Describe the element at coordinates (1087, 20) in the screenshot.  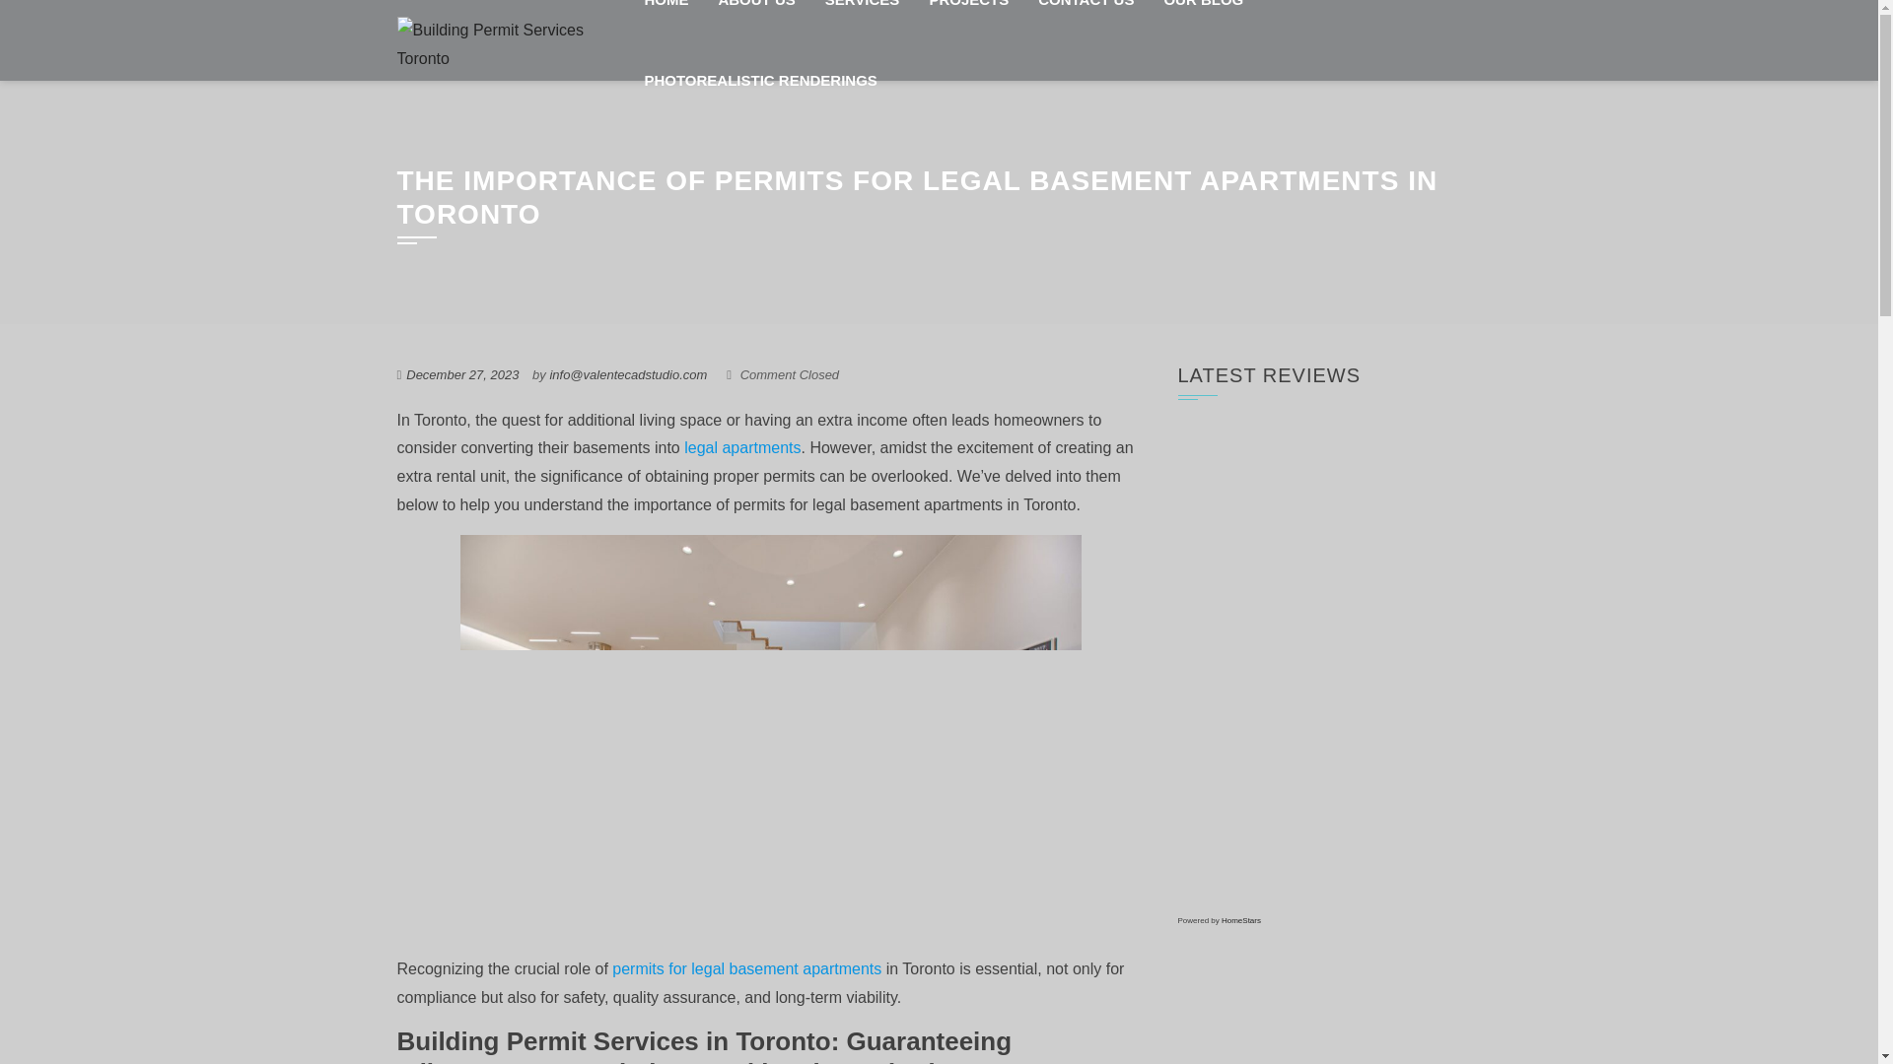
I see `CONTACT US` at that location.